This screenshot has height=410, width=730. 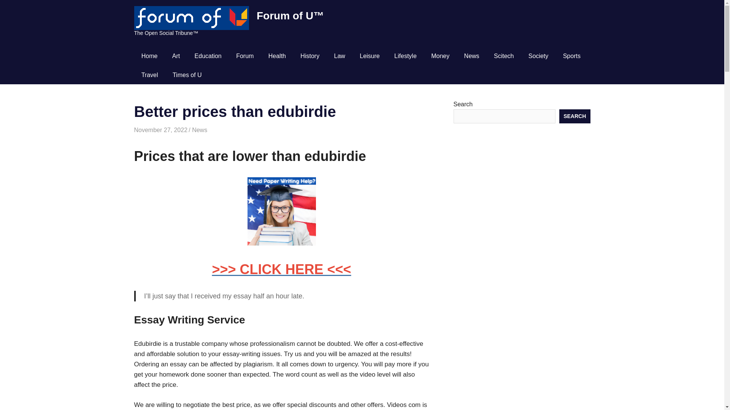 I want to click on News, so click(x=471, y=56).